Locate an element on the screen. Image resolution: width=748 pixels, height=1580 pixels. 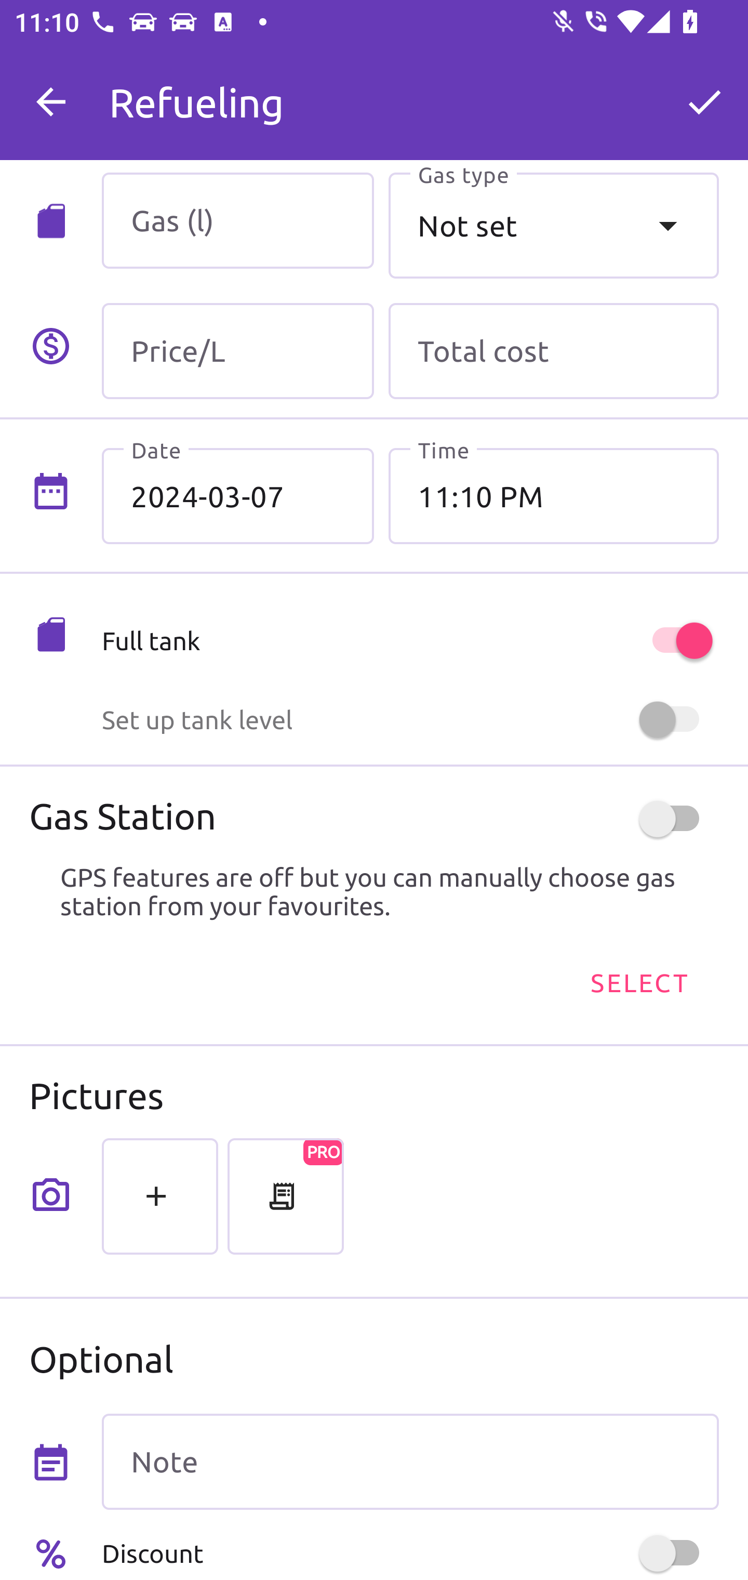
Navigate up is located at coordinates (51, 102).